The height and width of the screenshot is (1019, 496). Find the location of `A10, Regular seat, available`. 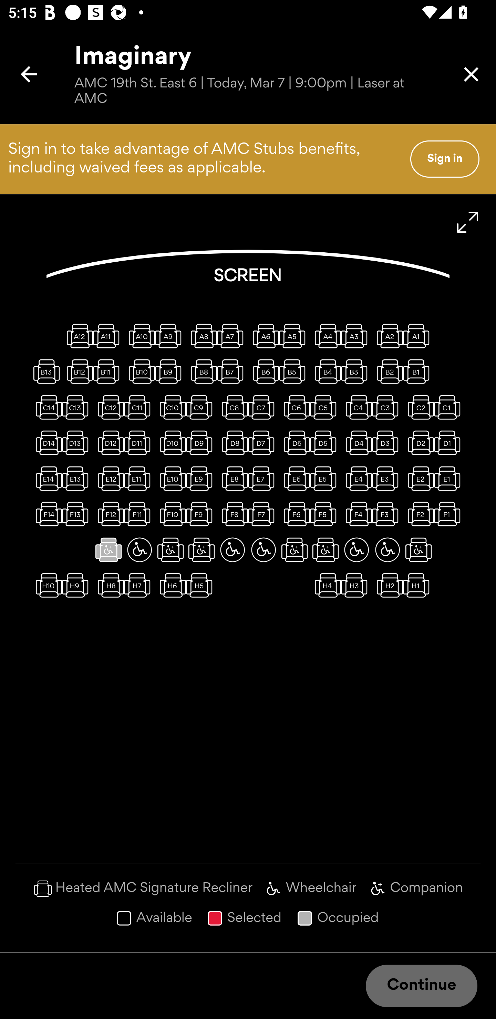

A10, Regular seat, available is located at coordinates (139, 336).